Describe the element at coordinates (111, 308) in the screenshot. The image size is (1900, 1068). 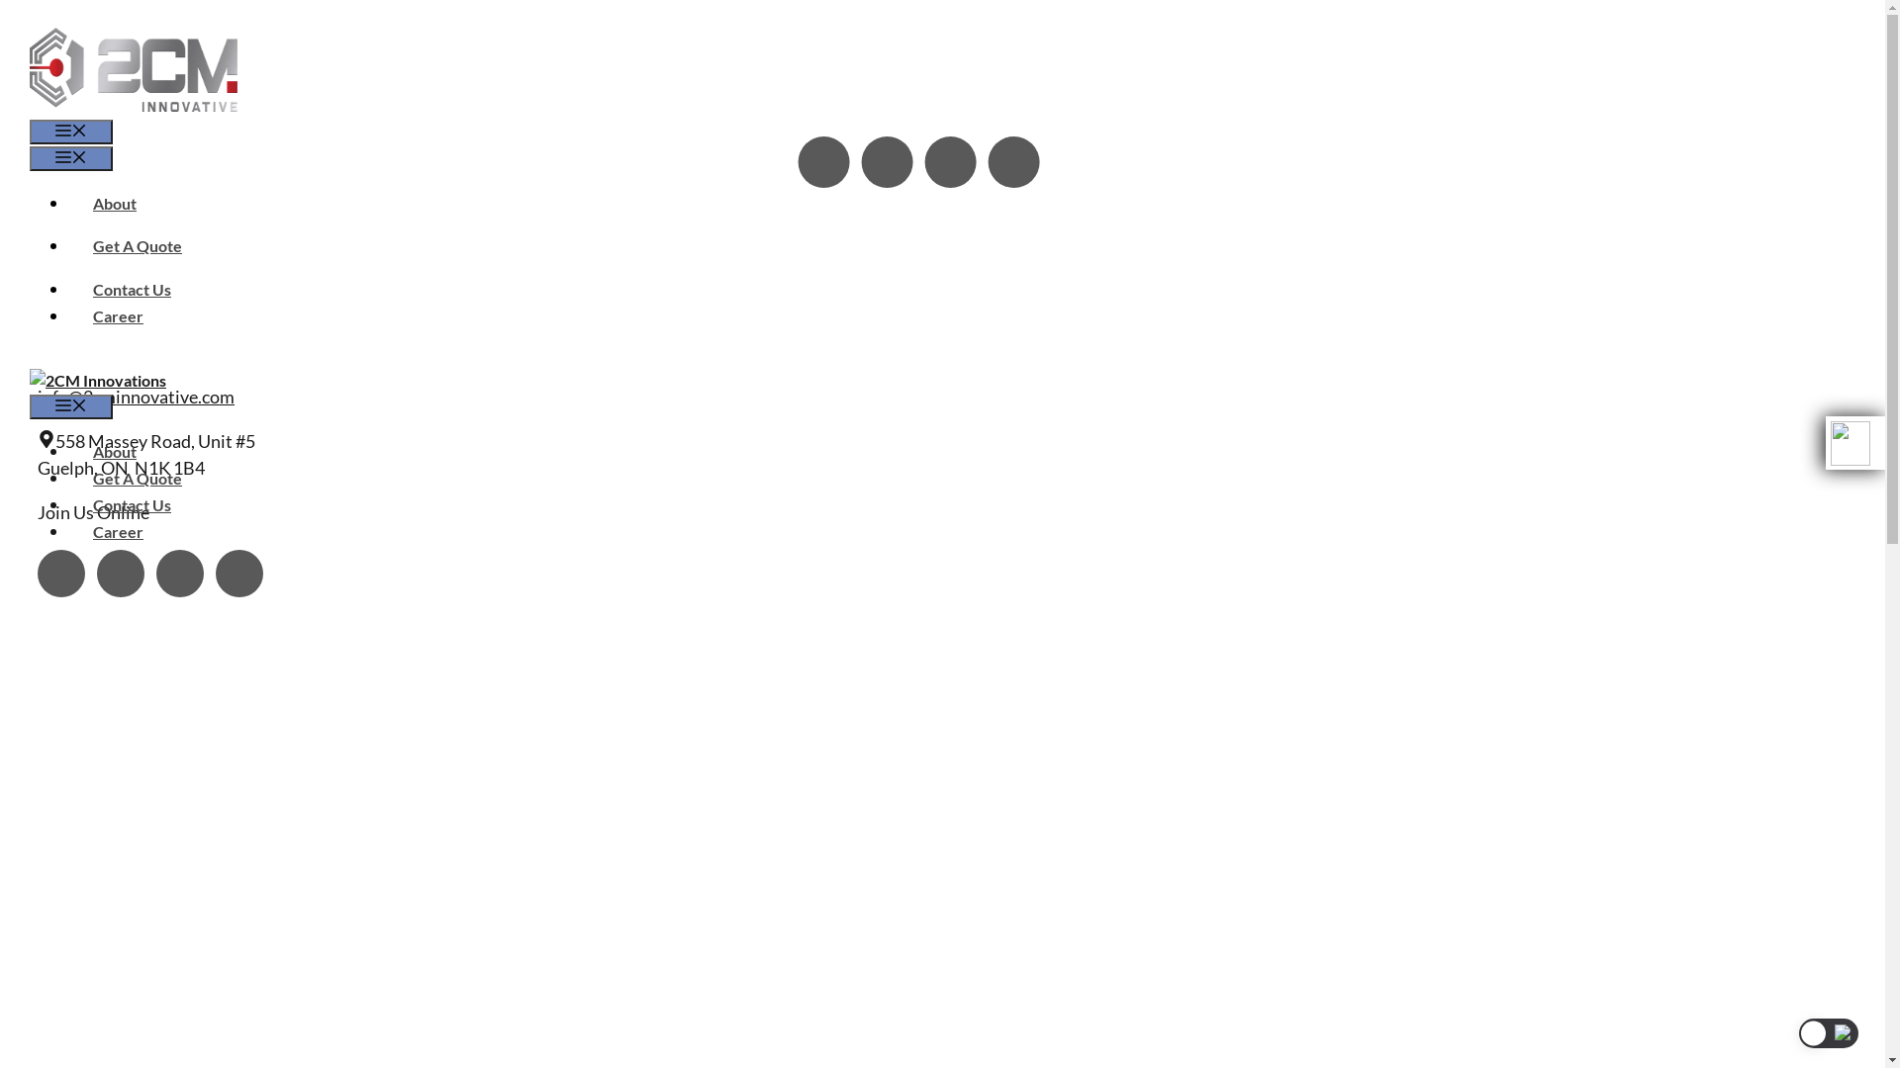
I see `519-826-6133` at that location.